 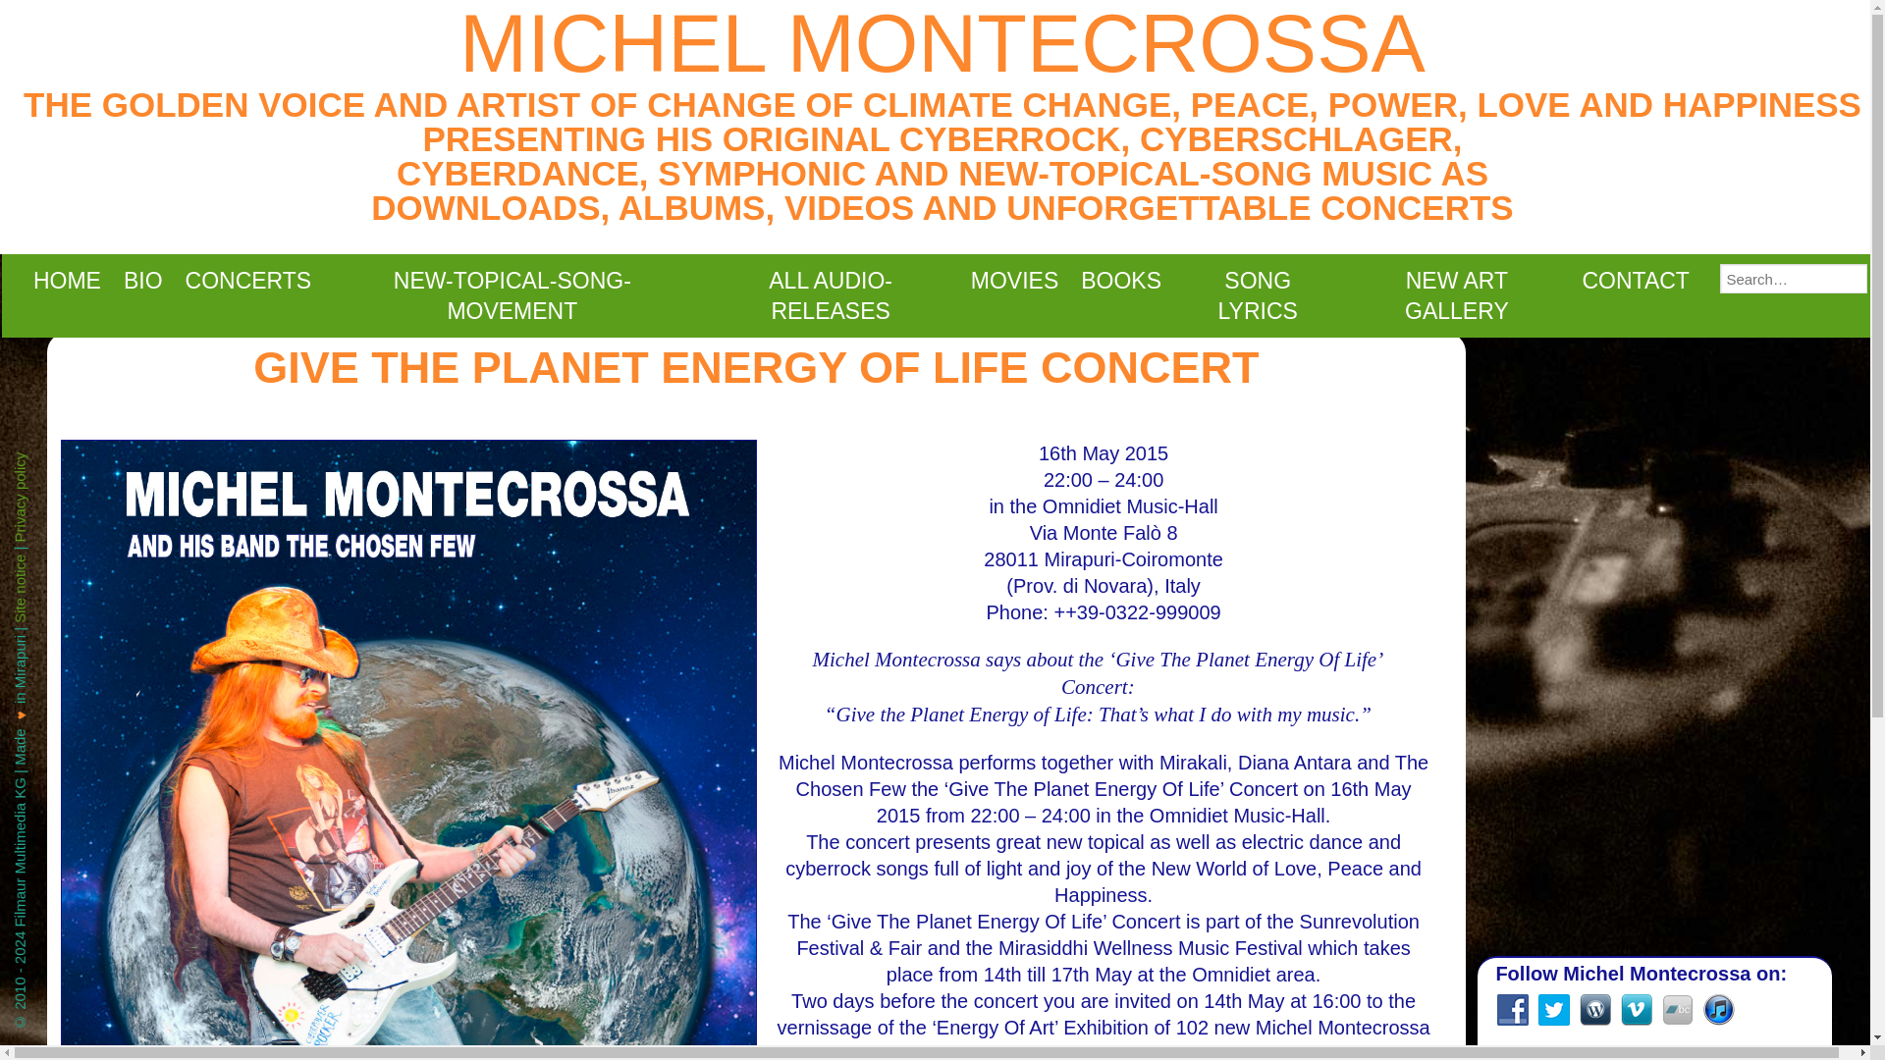 What do you see at coordinates (1121, 281) in the screenshot?
I see `BOOKS` at bounding box center [1121, 281].